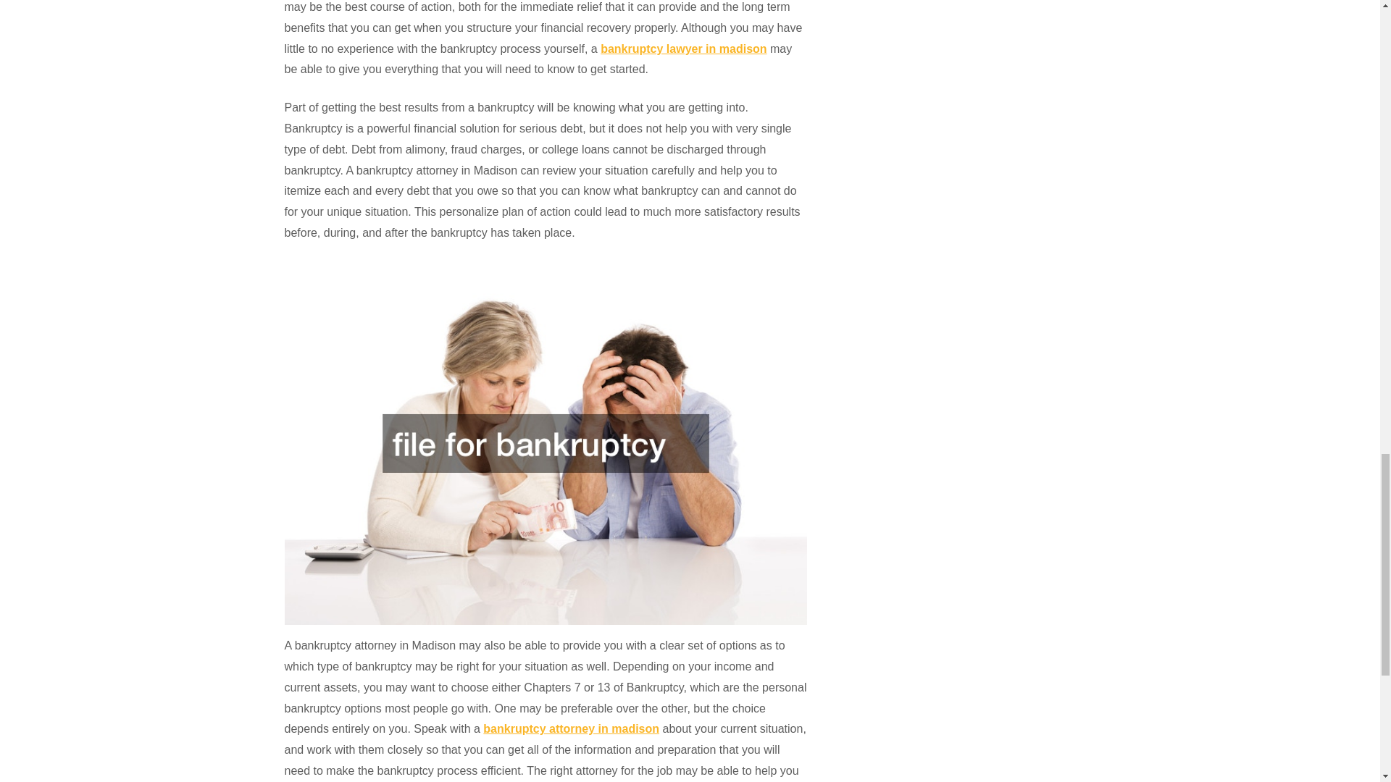 Image resolution: width=1391 pixels, height=782 pixels. Describe the element at coordinates (571, 728) in the screenshot. I see `Bankruptcy lawyer in madison, Bankruptcy lawyer in madison` at that location.